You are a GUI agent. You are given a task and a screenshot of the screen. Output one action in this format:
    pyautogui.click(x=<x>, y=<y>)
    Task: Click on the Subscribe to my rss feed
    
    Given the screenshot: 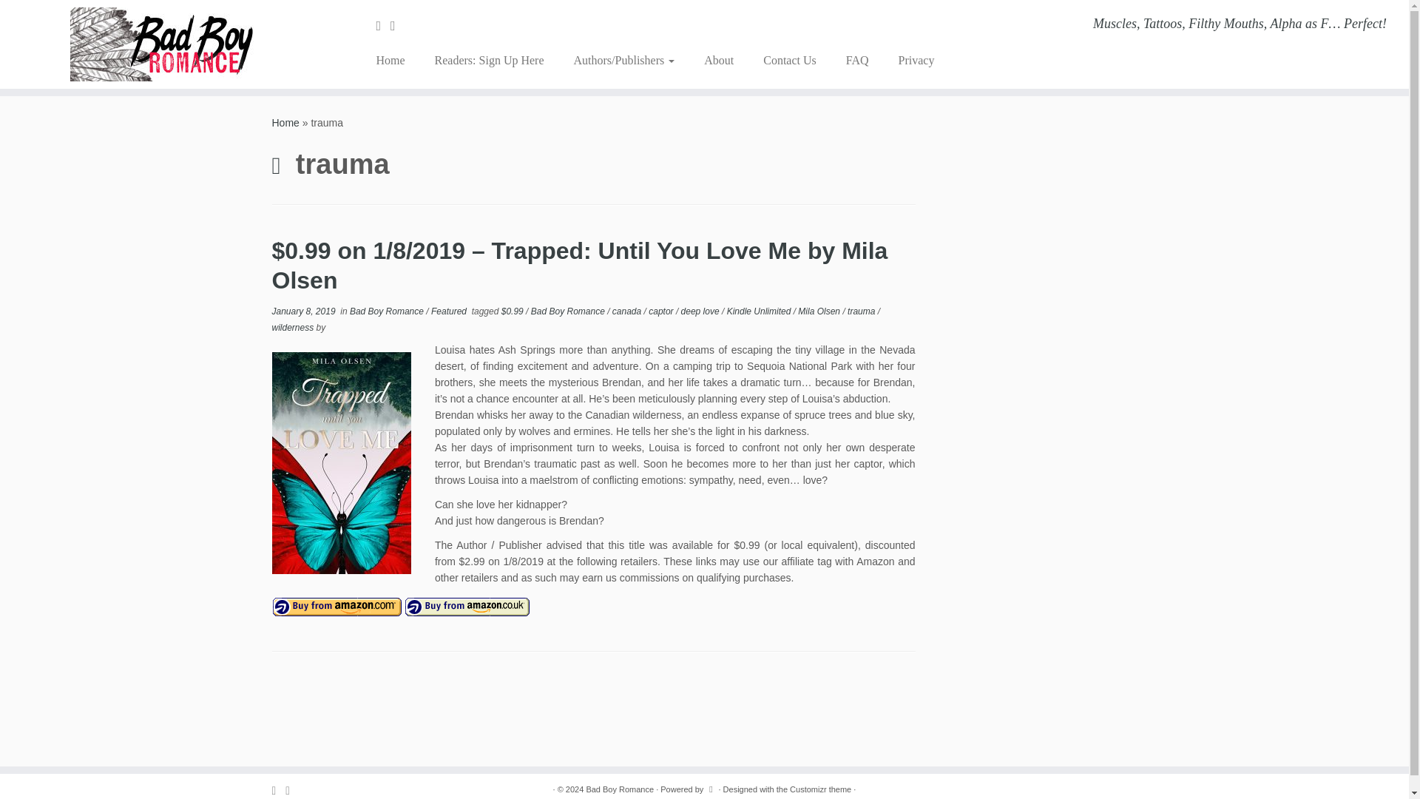 What is the action you would take?
    pyautogui.click(x=383, y=25)
    